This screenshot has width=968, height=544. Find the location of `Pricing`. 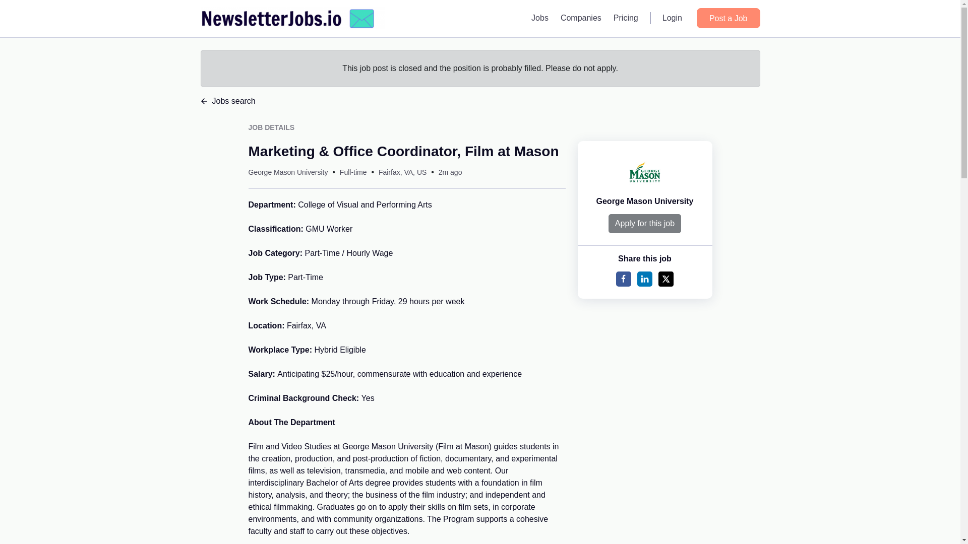

Pricing is located at coordinates (626, 18).